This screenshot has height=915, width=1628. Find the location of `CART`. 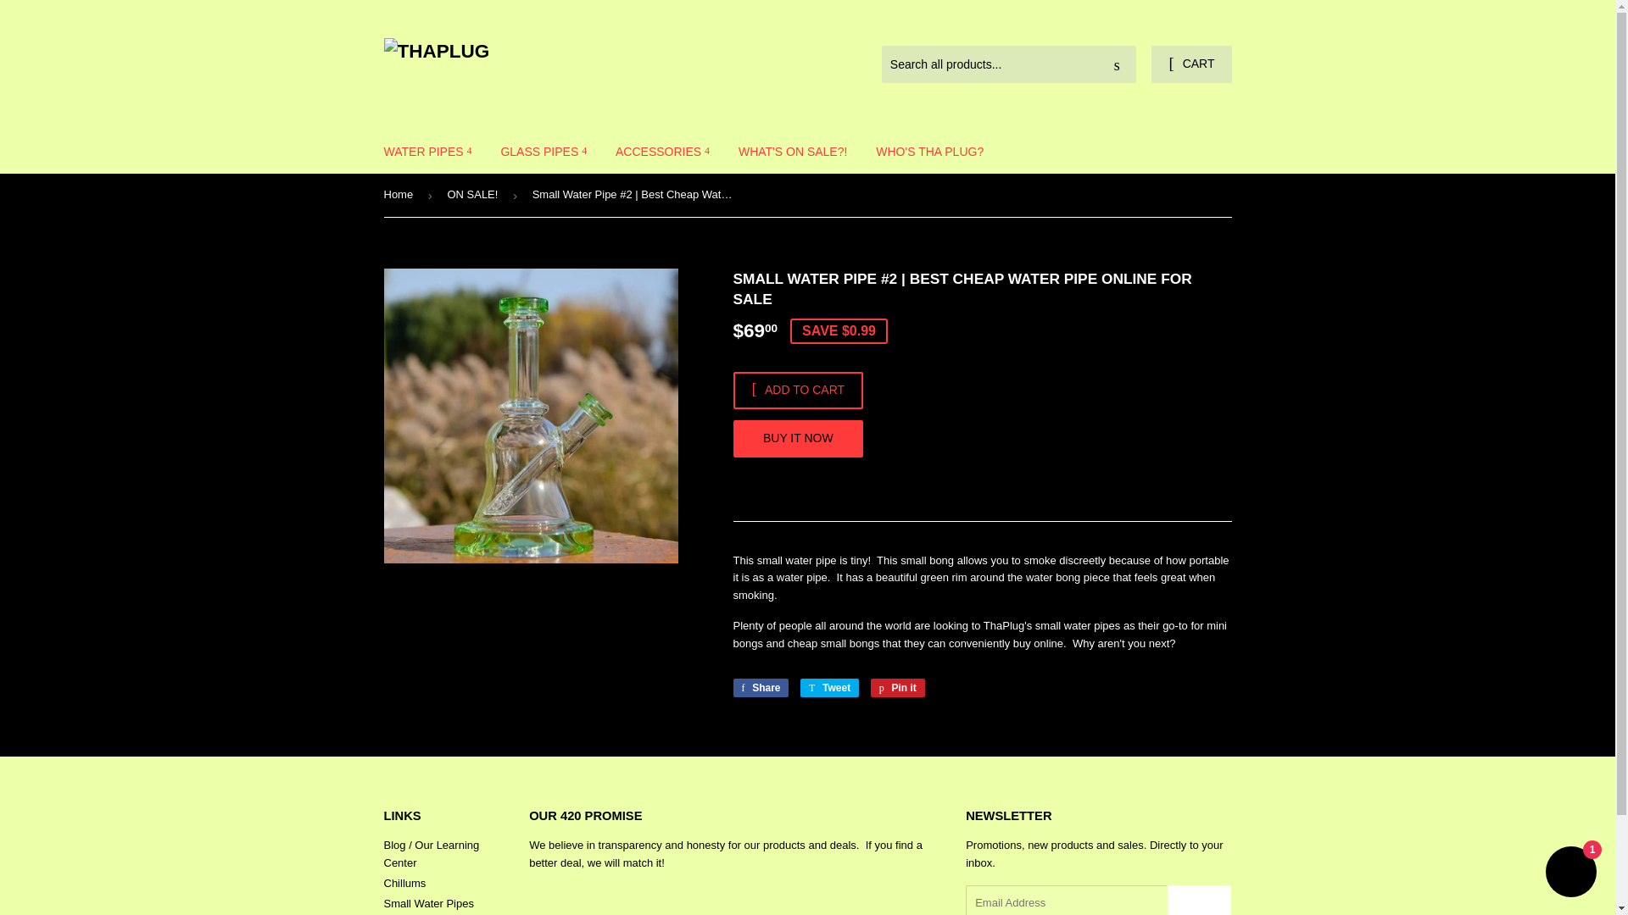

CART is located at coordinates (1190, 64).